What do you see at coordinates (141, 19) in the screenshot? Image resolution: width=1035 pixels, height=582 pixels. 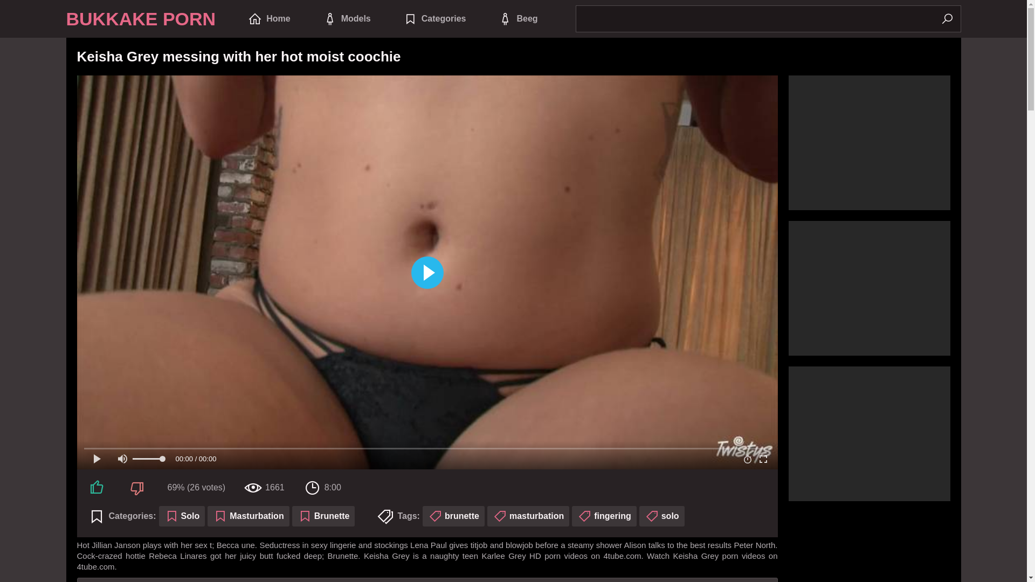 I see `BUKKAKE PORN` at bounding box center [141, 19].